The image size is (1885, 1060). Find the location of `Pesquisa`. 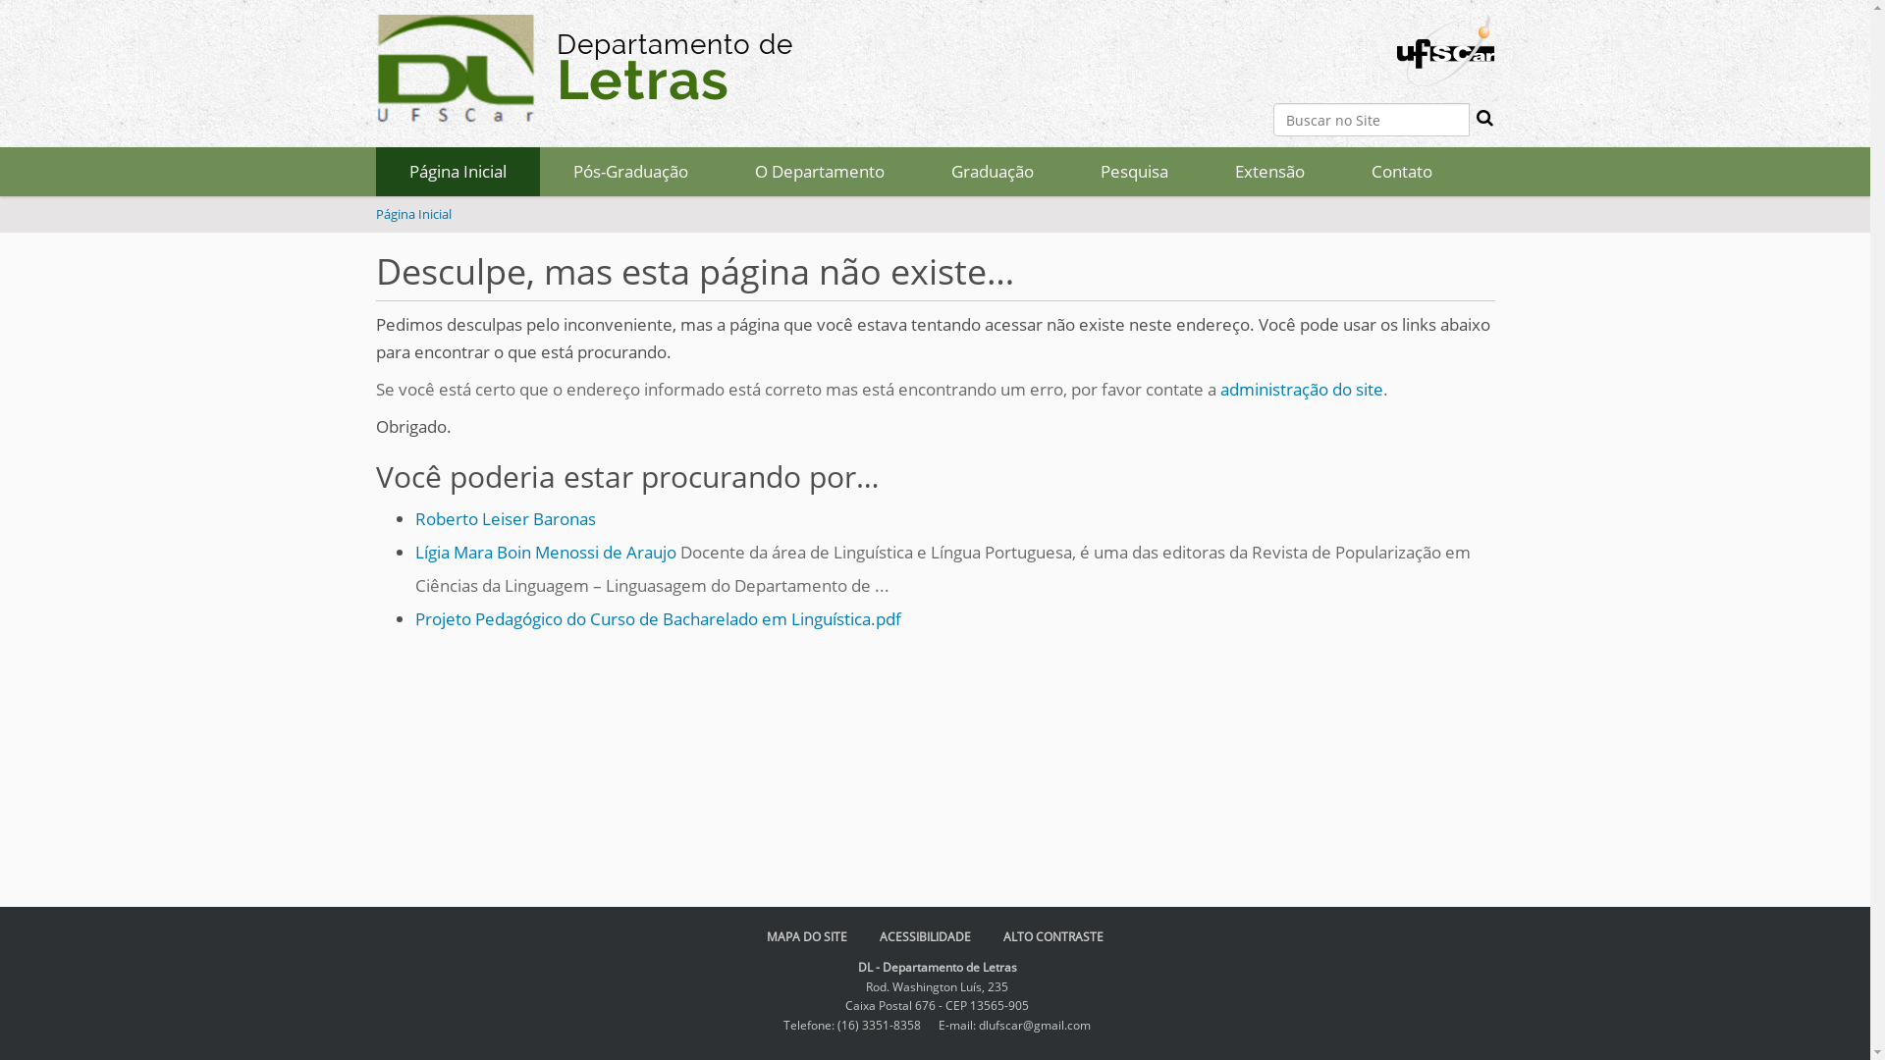

Pesquisa is located at coordinates (1133, 172).